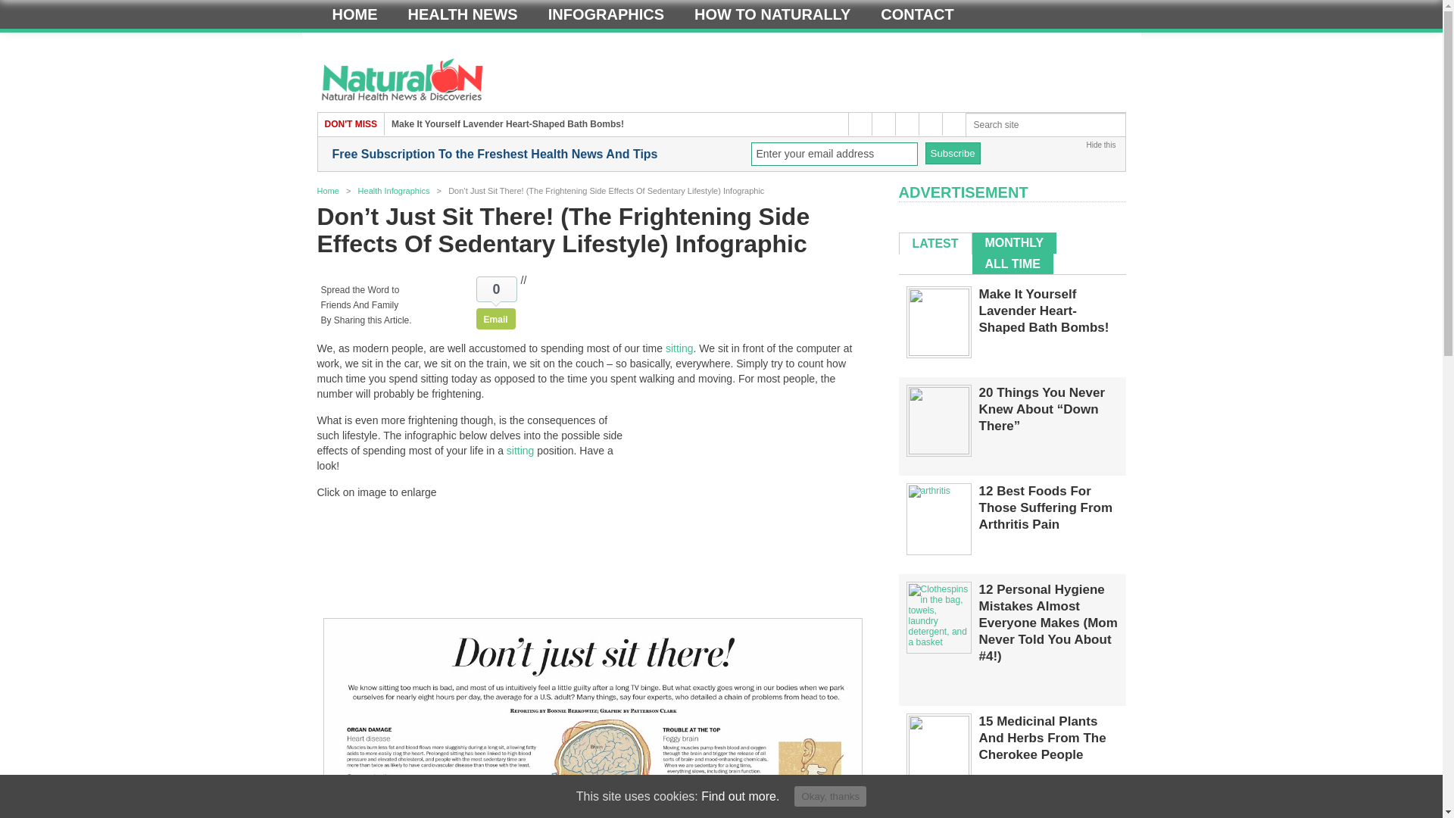 Image resolution: width=1454 pixels, height=818 pixels. What do you see at coordinates (1046, 125) in the screenshot?
I see `Search site` at bounding box center [1046, 125].